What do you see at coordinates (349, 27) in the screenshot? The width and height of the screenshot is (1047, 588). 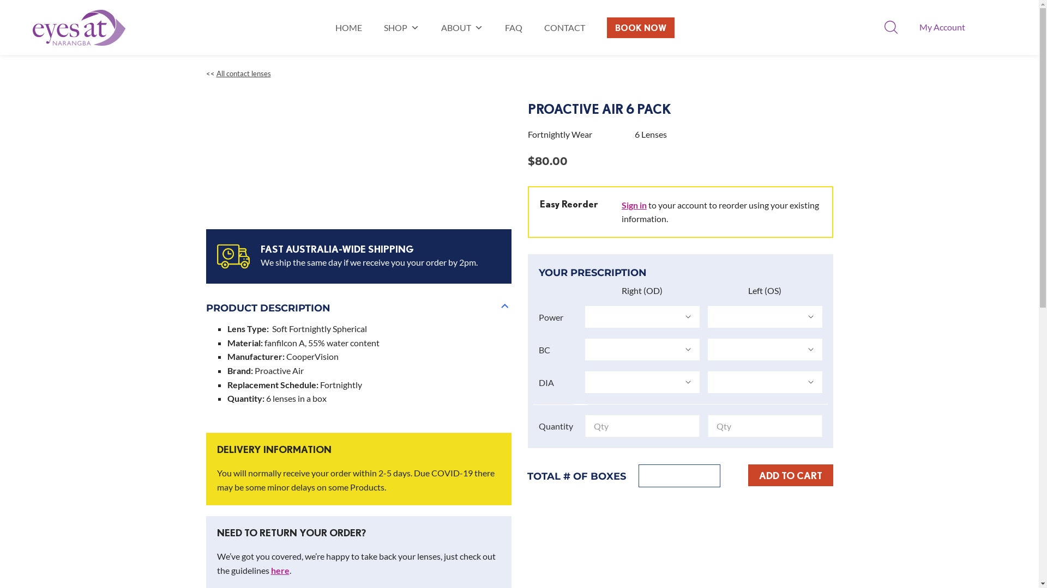 I see `HOME` at bounding box center [349, 27].